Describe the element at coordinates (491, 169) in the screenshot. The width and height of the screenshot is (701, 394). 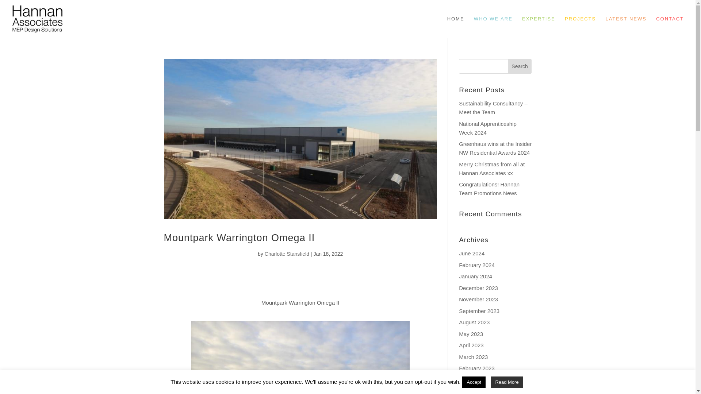
I see `Merry Christmas from all at Hannan Associates xx ` at that location.